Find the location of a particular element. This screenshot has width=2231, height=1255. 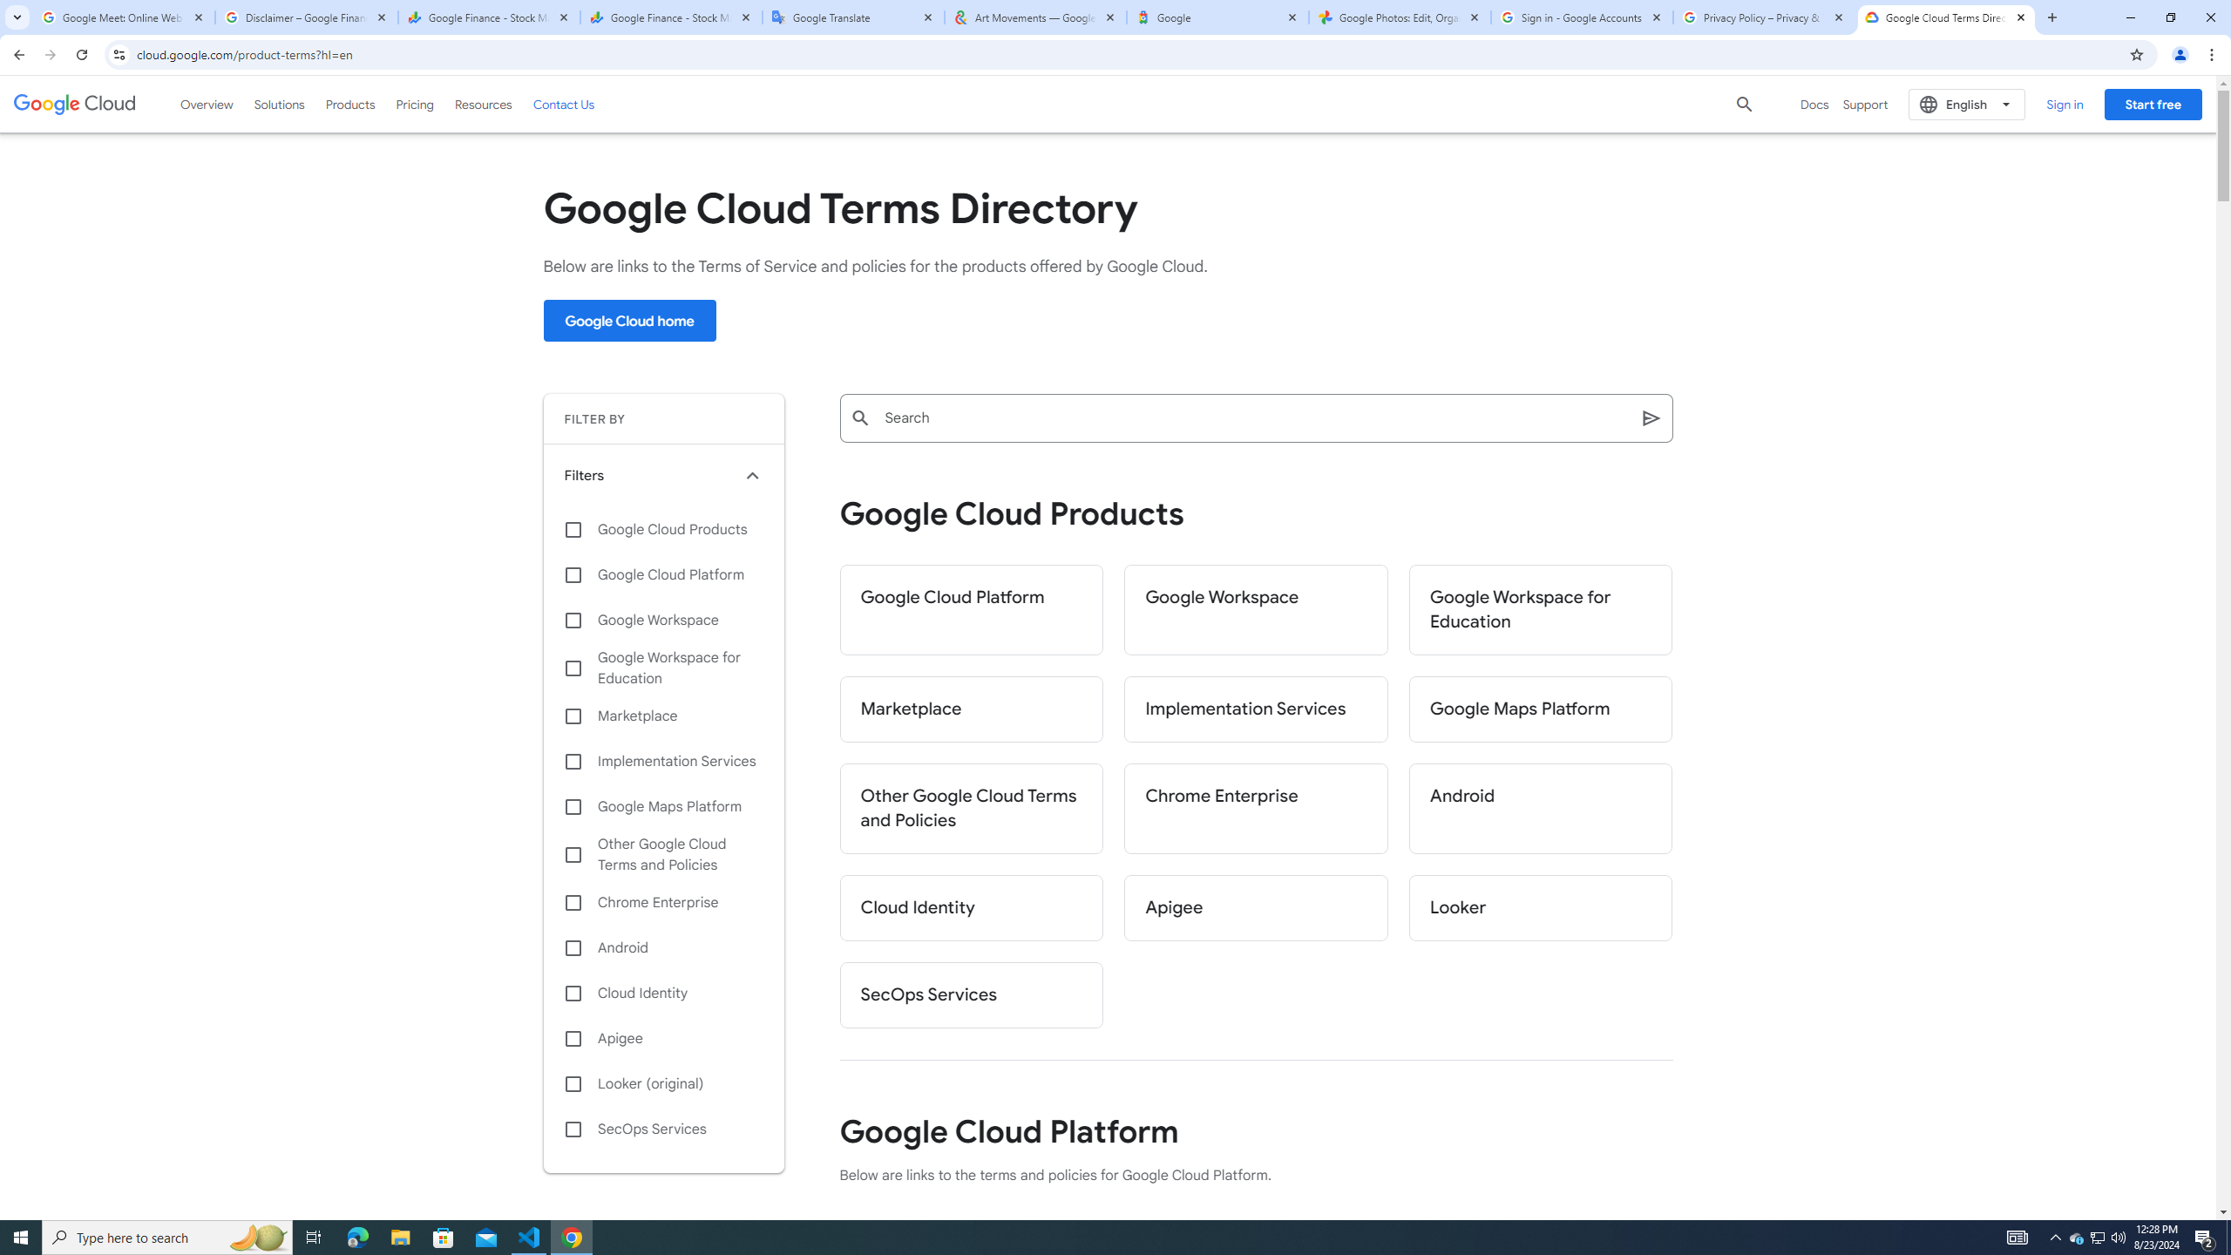

Google Cloud Platform is located at coordinates (971, 610).